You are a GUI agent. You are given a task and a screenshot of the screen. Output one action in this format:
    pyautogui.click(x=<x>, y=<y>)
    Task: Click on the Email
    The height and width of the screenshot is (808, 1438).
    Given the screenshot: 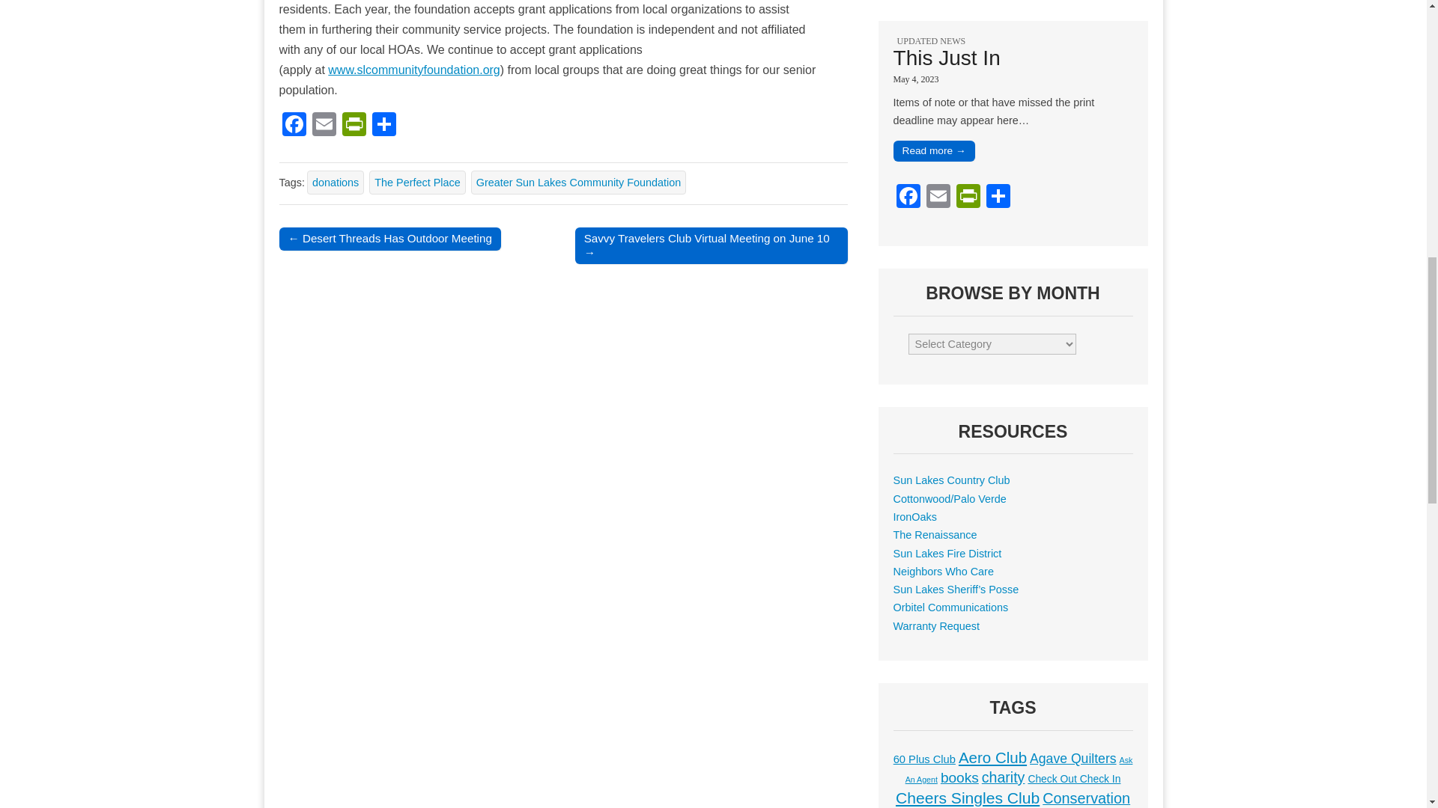 What is the action you would take?
    pyautogui.click(x=938, y=198)
    